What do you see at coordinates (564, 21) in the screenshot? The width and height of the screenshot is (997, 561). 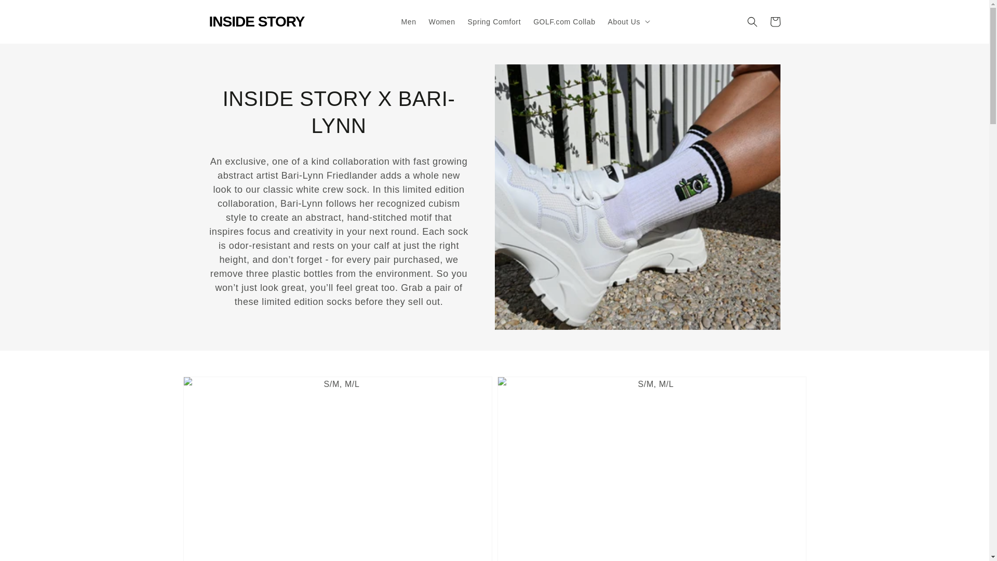 I see `GOLF.com Collab` at bounding box center [564, 21].